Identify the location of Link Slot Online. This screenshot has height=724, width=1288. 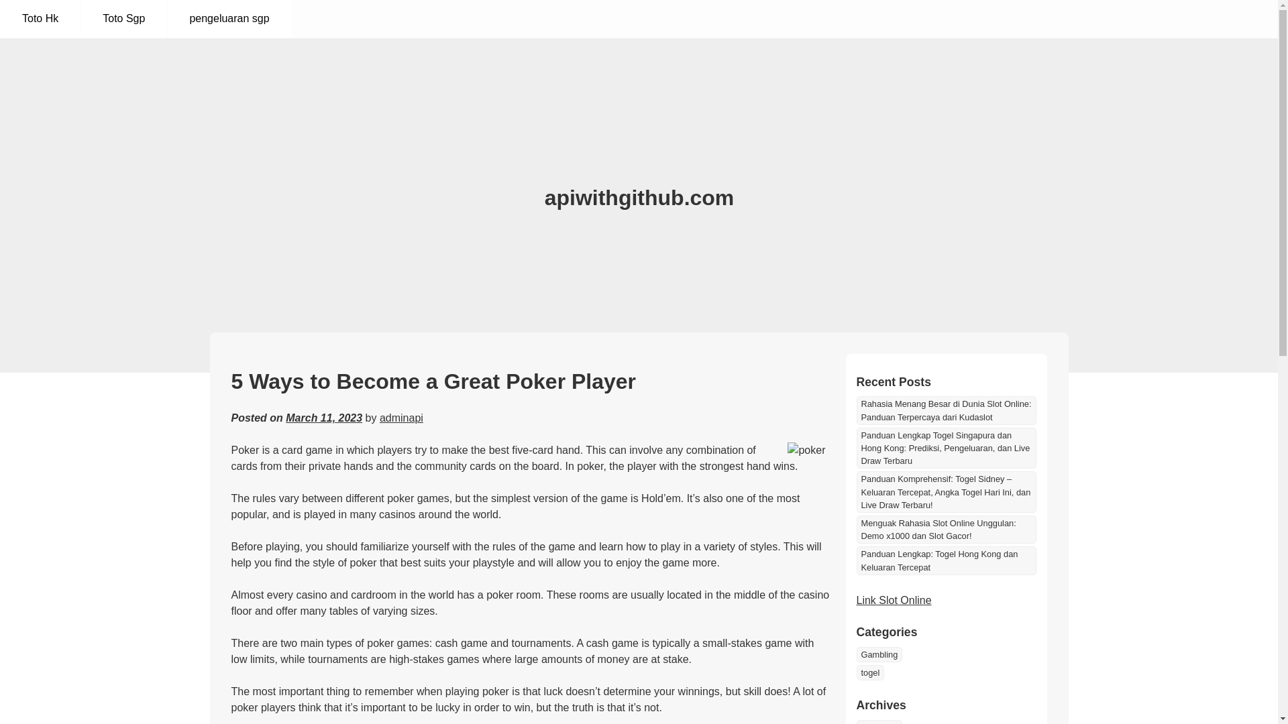
(894, 599).